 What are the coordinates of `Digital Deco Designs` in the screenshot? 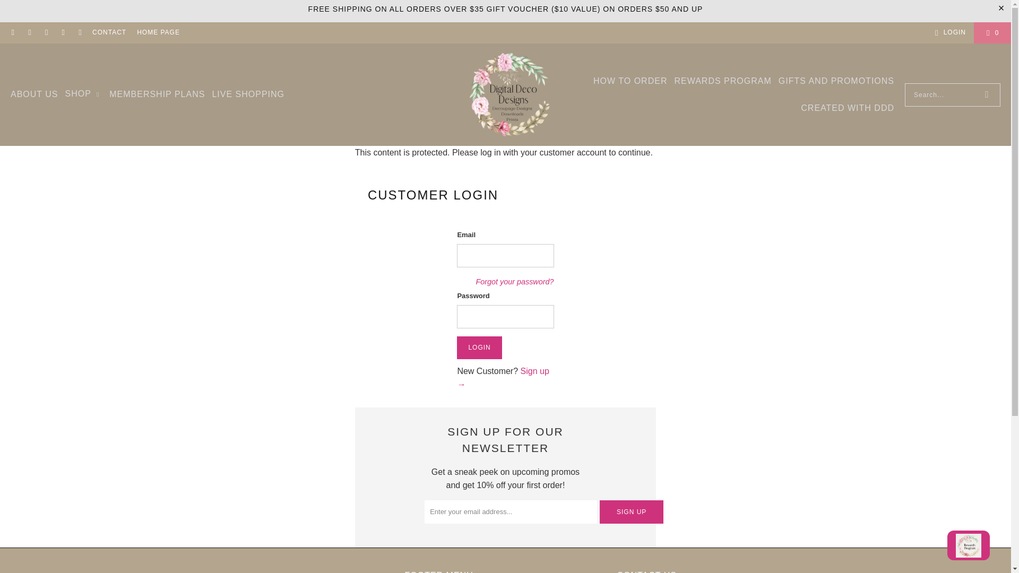 It's located at (511, 94).